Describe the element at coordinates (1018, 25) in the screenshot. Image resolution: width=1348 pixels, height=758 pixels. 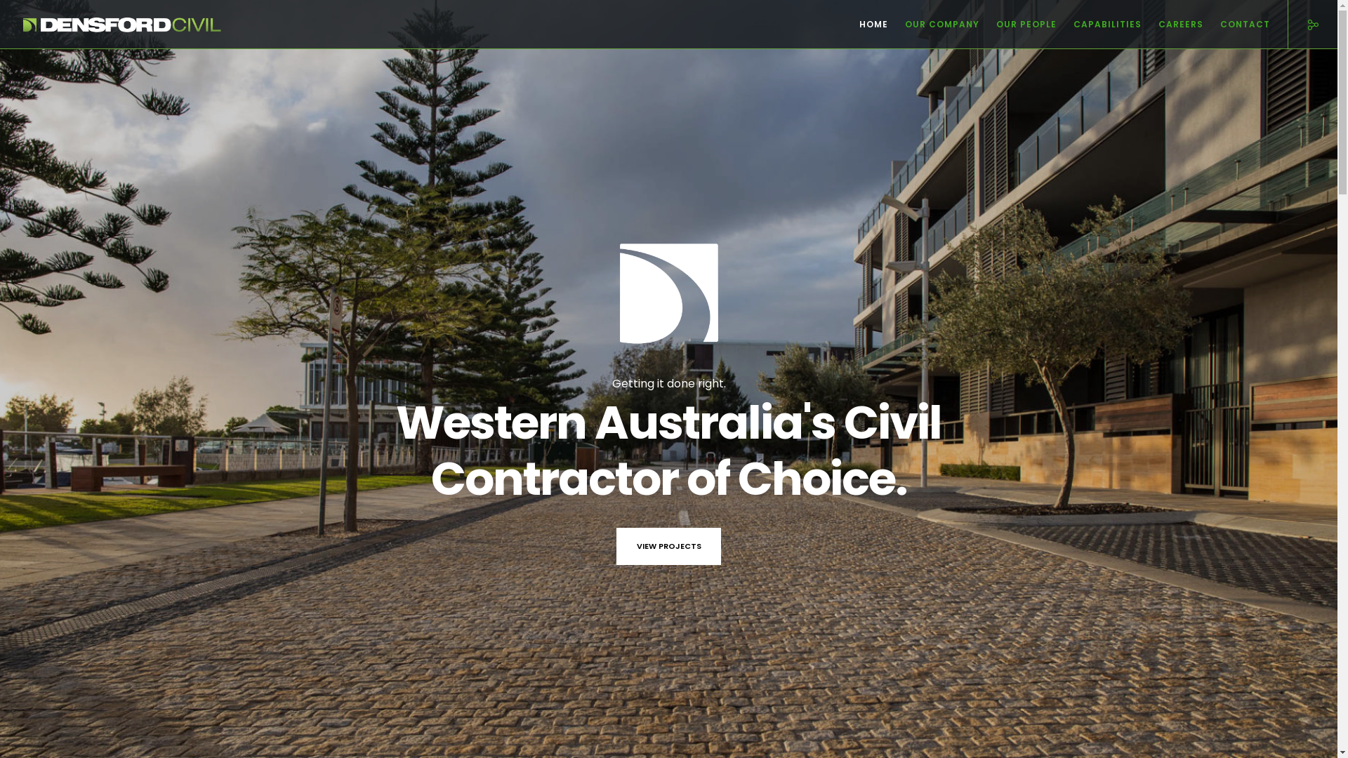
I see `OUR PEOPLE` at that location.